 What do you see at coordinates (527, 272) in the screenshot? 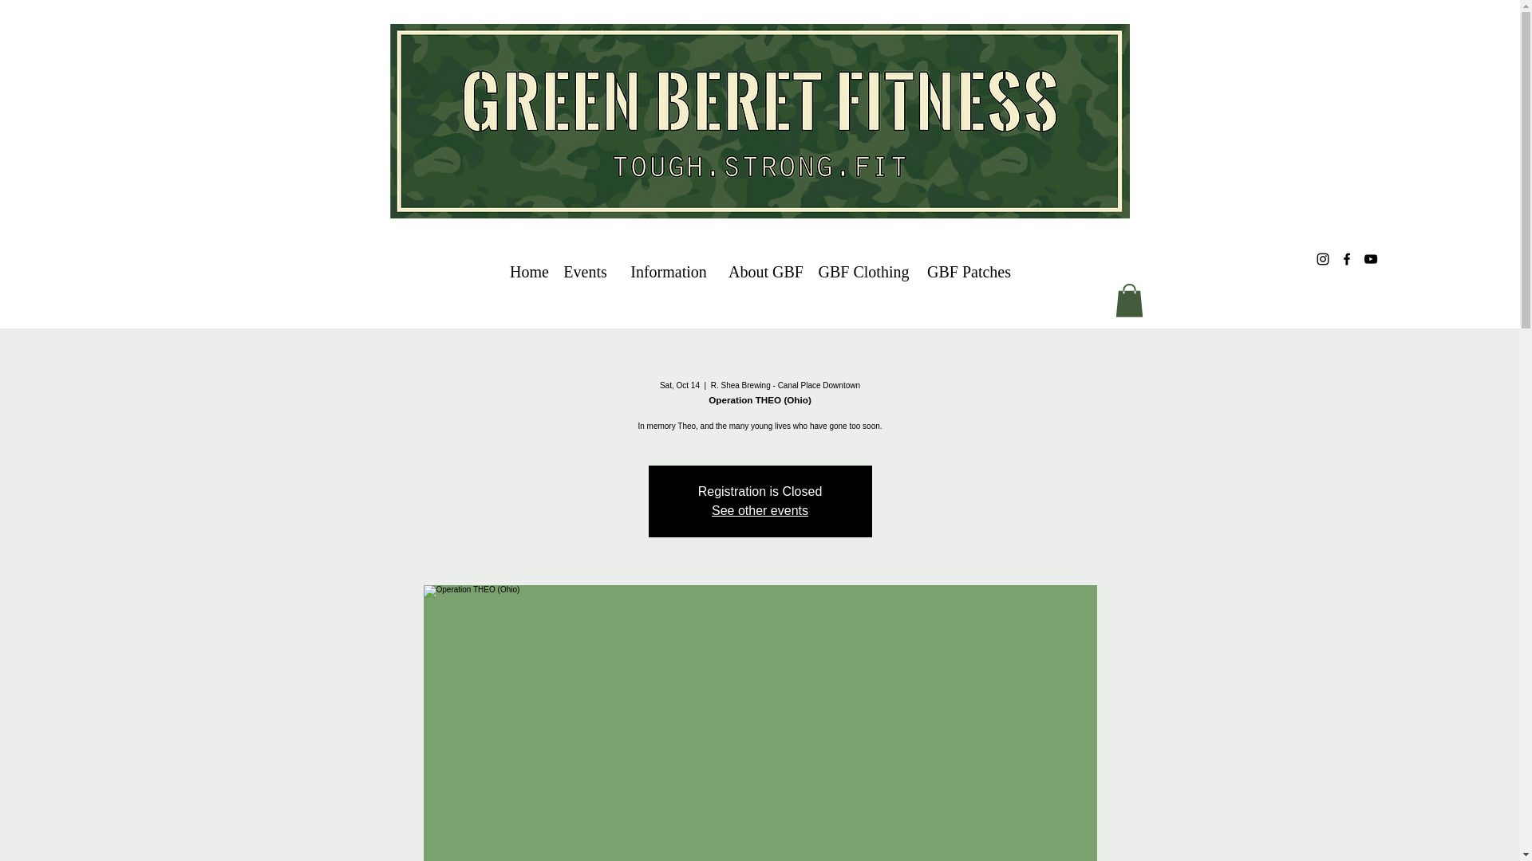
I see `Home` at bounding box center [527, 272].